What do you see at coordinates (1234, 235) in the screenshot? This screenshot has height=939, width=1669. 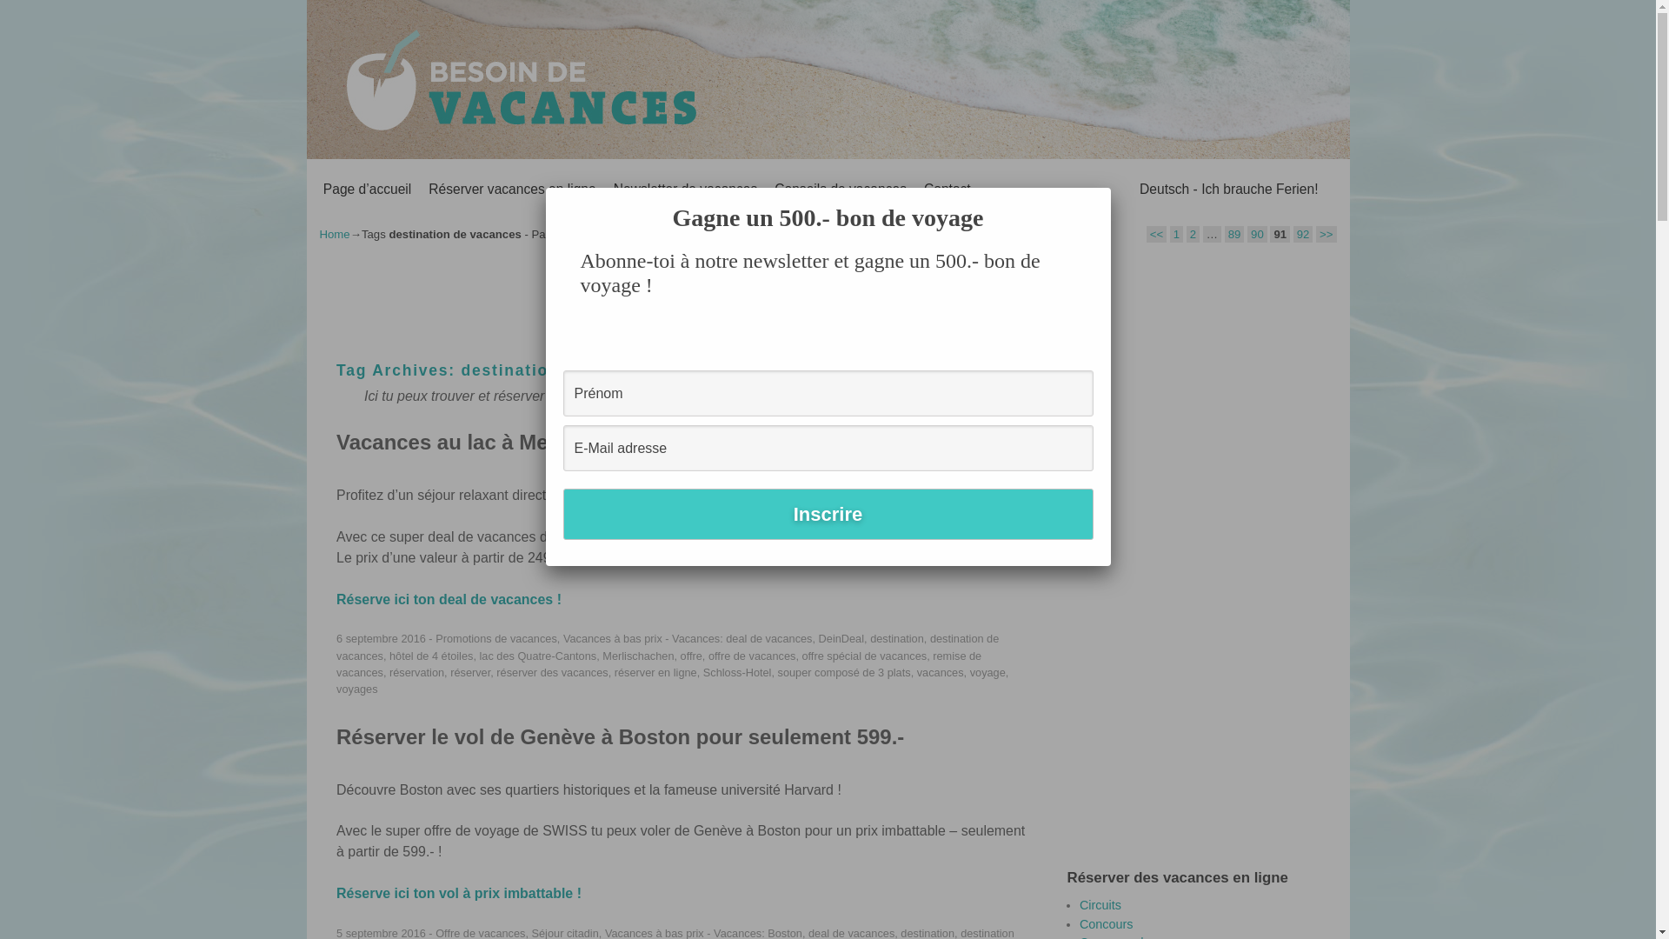 I see `89` at bounding box center [1234, 235].